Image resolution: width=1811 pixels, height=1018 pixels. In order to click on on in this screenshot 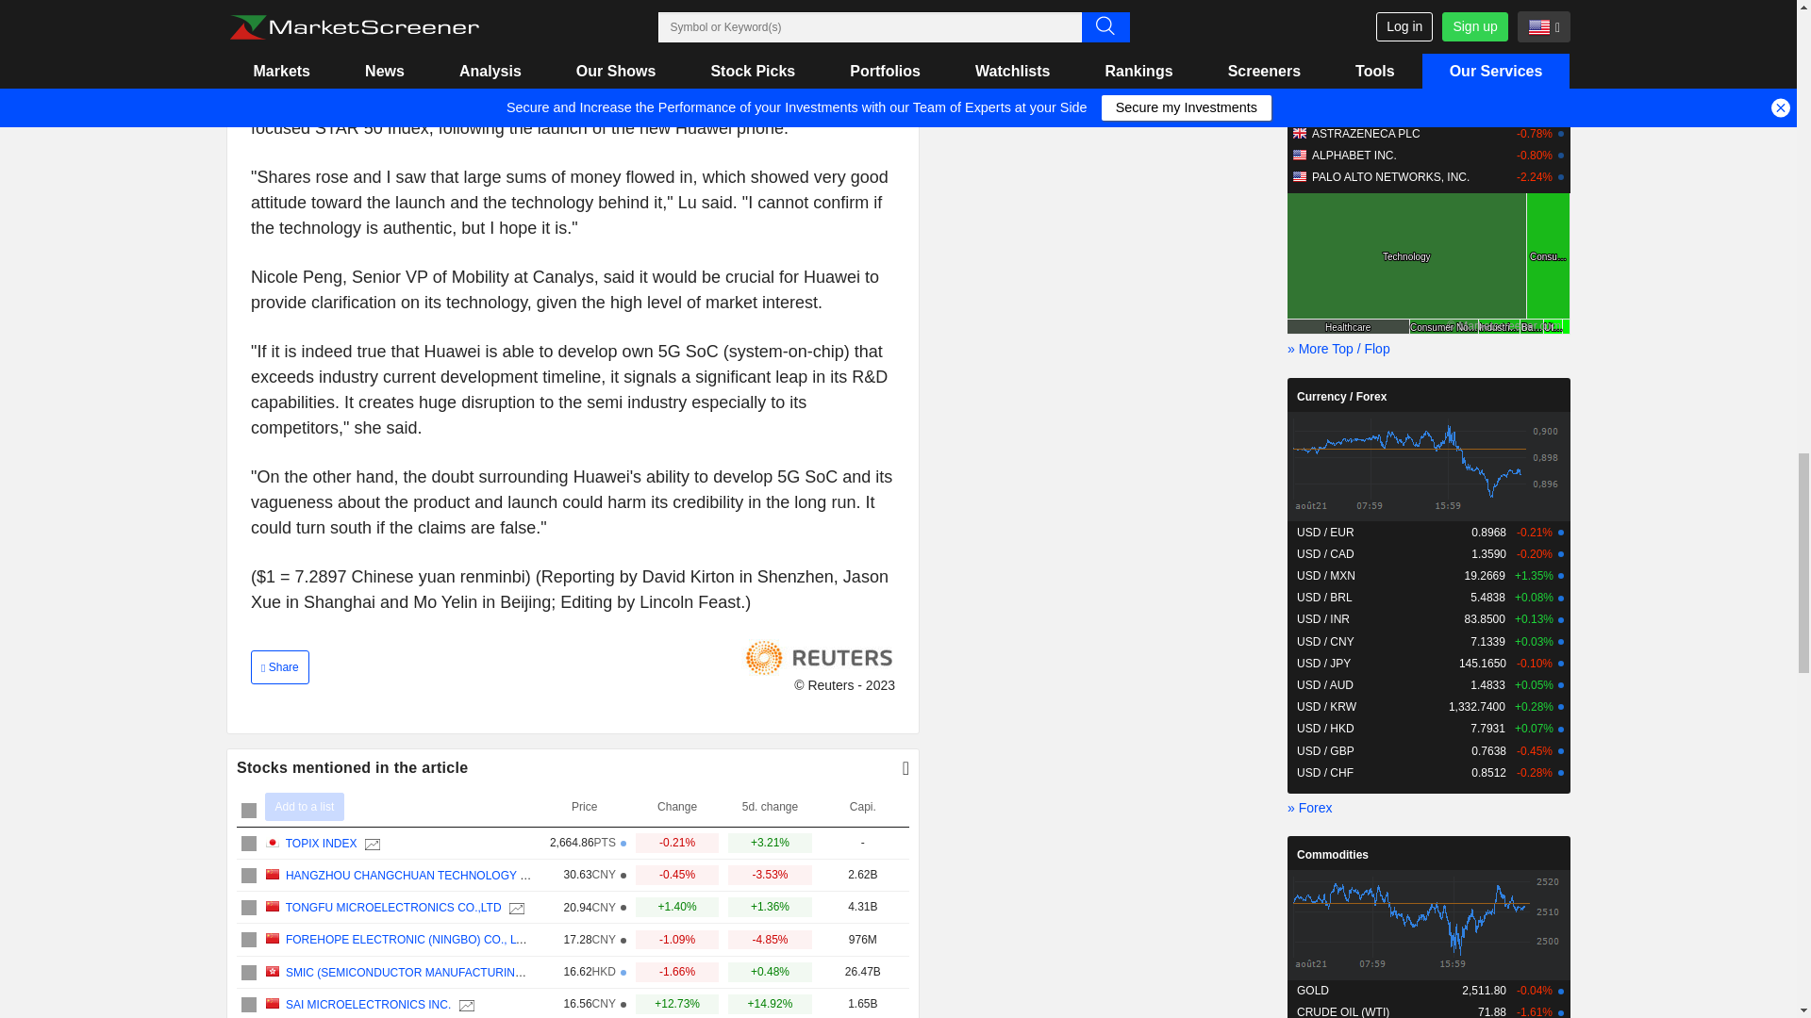, I will do `click(249, 811)`.